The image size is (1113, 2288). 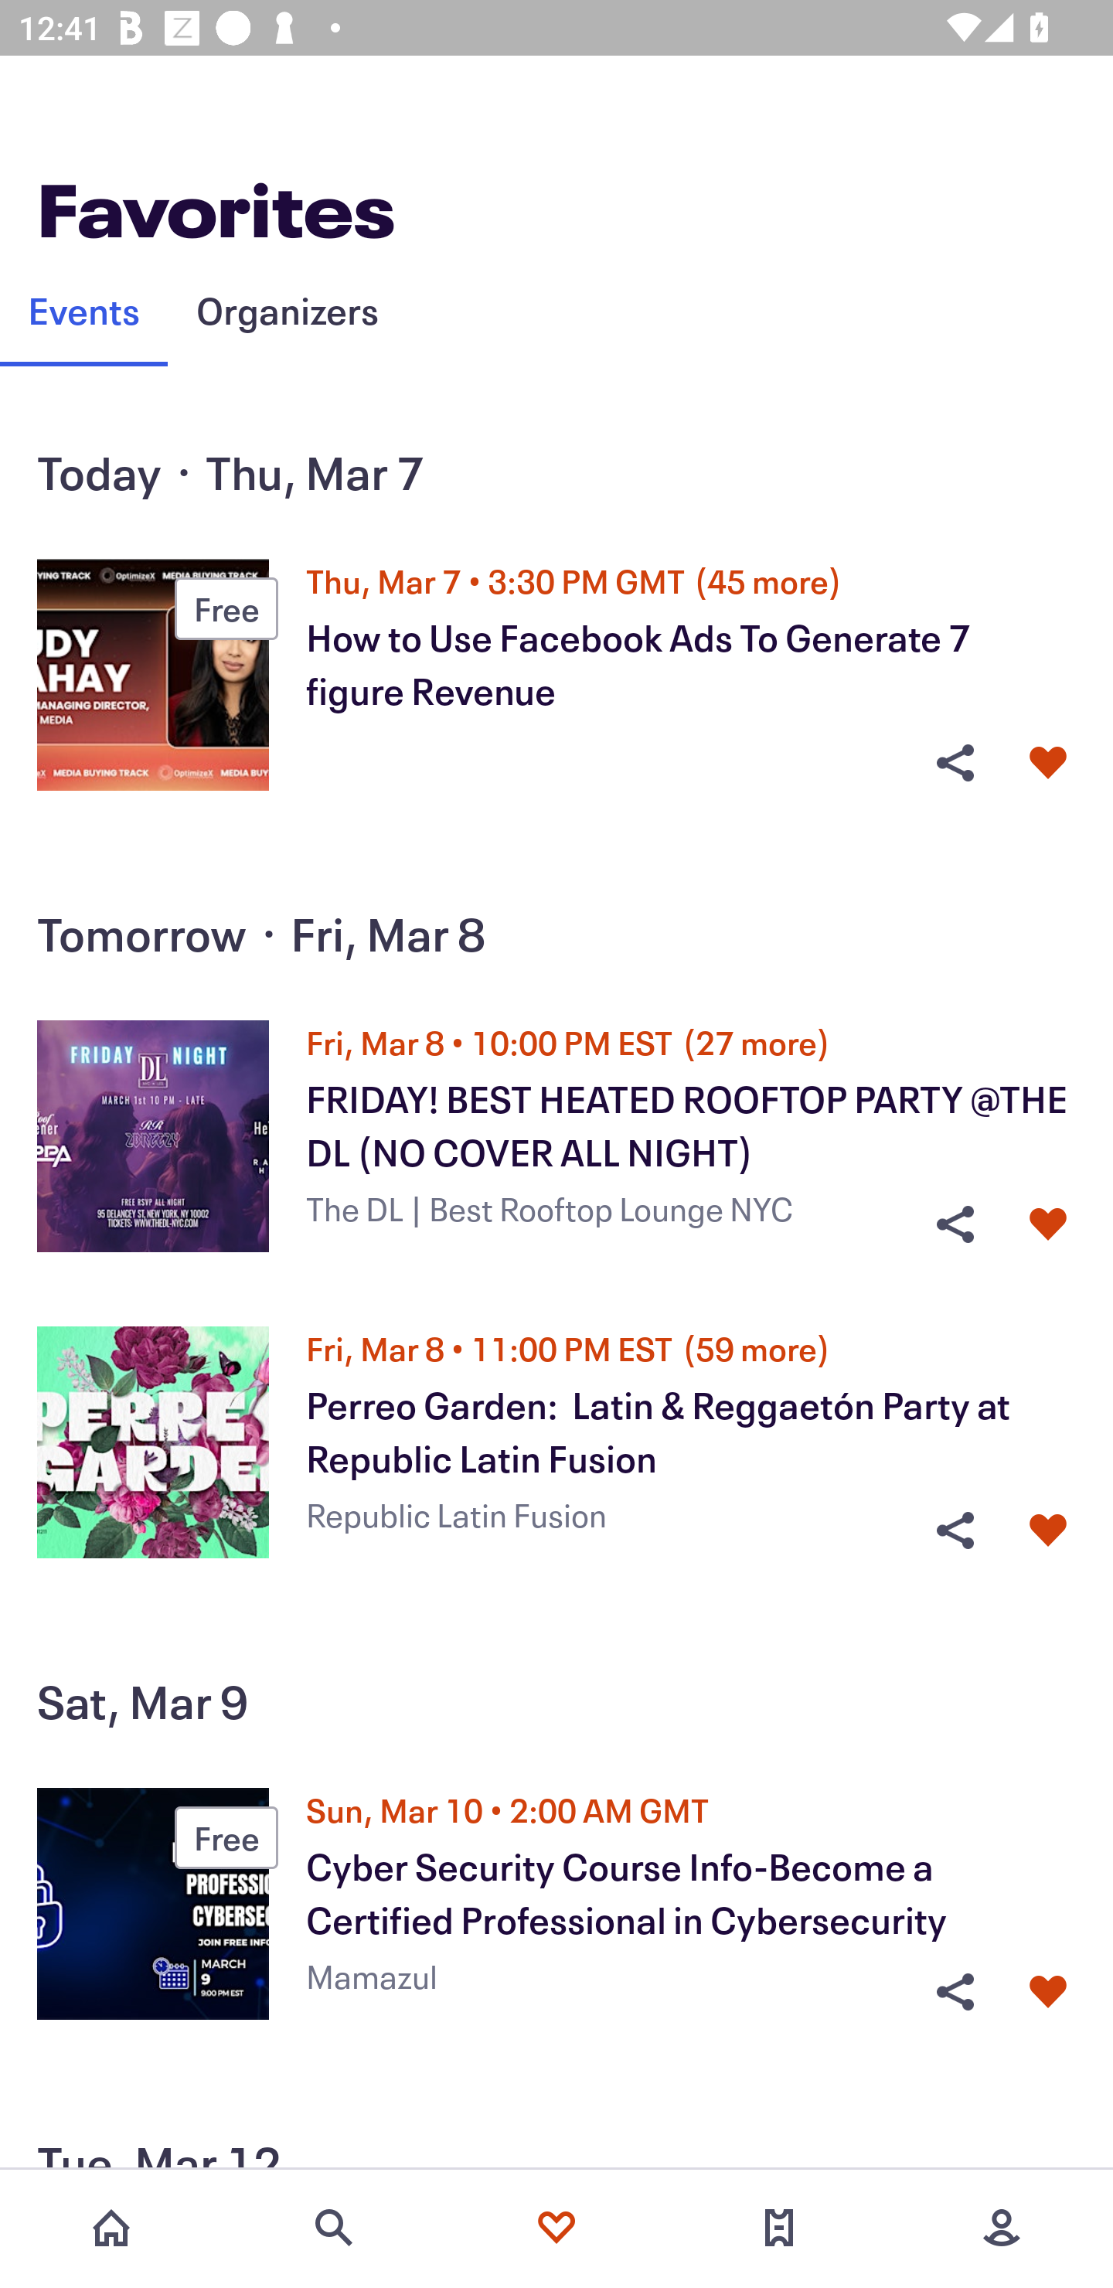 I want to click on Organizers, so click(x=287, y=309).